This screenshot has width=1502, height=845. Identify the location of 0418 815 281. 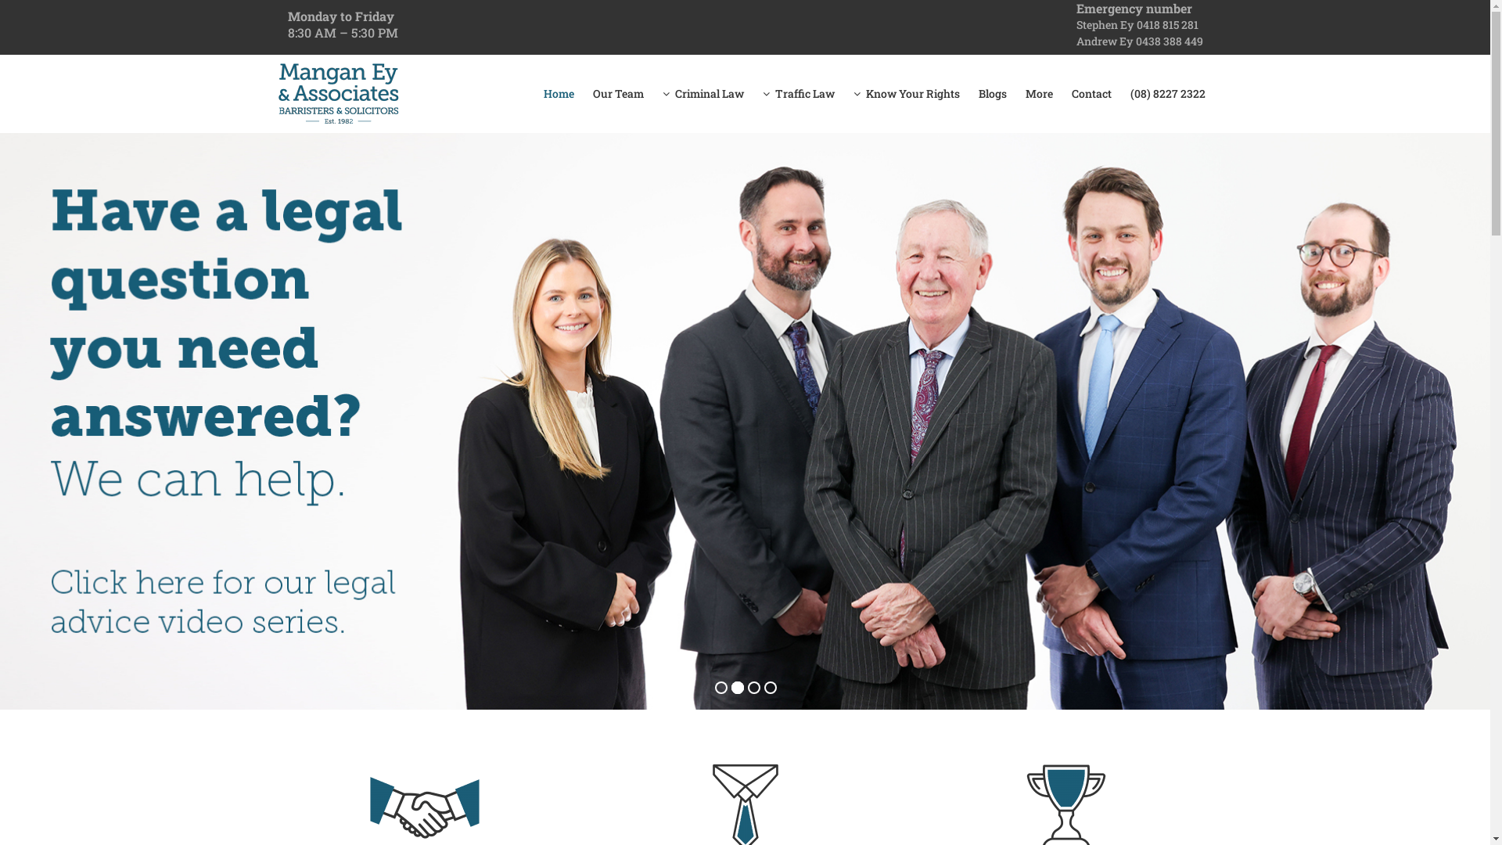
(1167, 25).